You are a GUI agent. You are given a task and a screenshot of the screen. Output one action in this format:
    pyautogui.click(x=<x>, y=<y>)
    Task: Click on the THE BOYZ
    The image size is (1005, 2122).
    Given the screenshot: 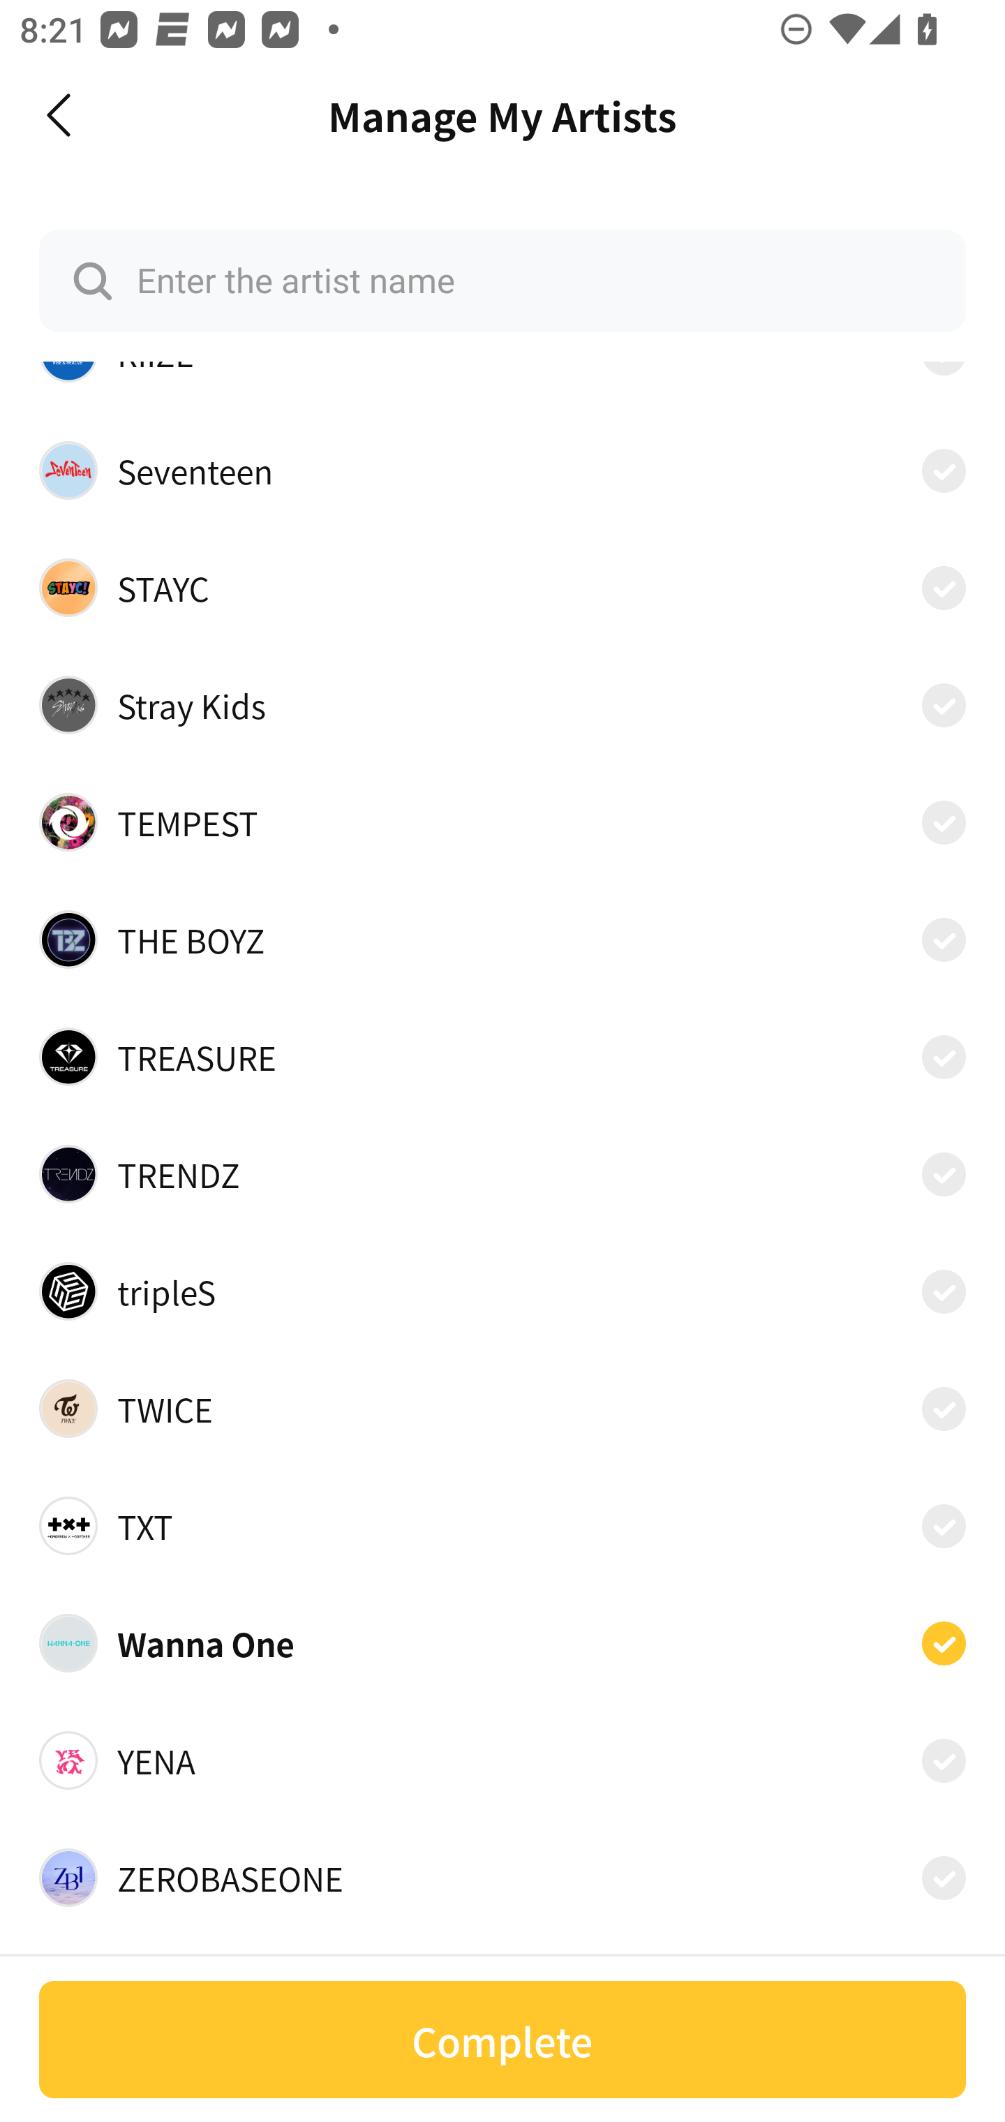 What is the action you would take?
    pyautogui.click(x=502, y=940)
    